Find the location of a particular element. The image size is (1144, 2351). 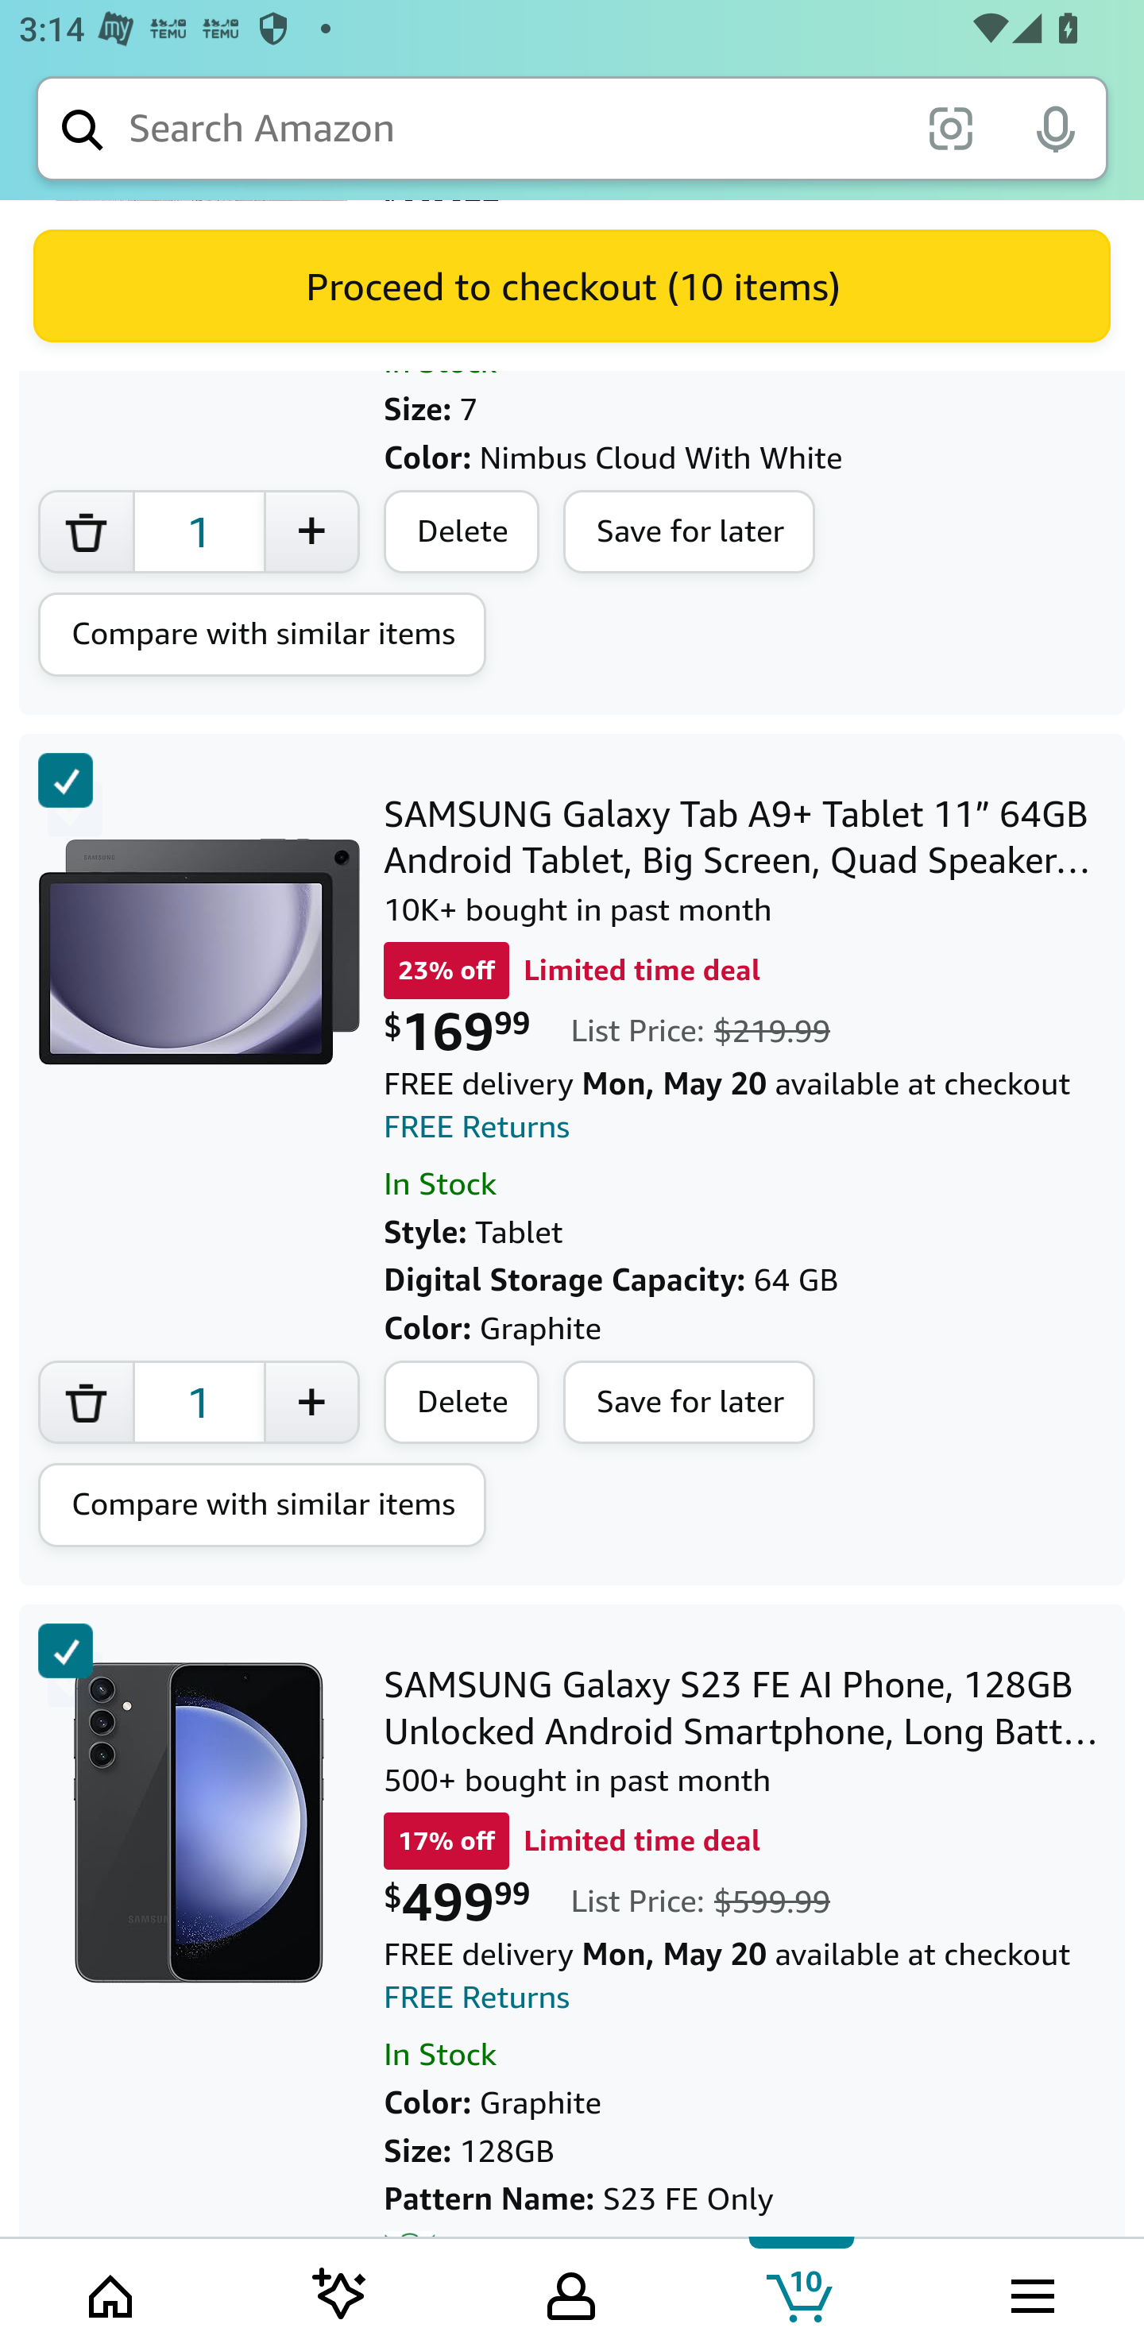

Cart 10 items Tab 4 of 5 10 is located at coordinates (802, 2293).